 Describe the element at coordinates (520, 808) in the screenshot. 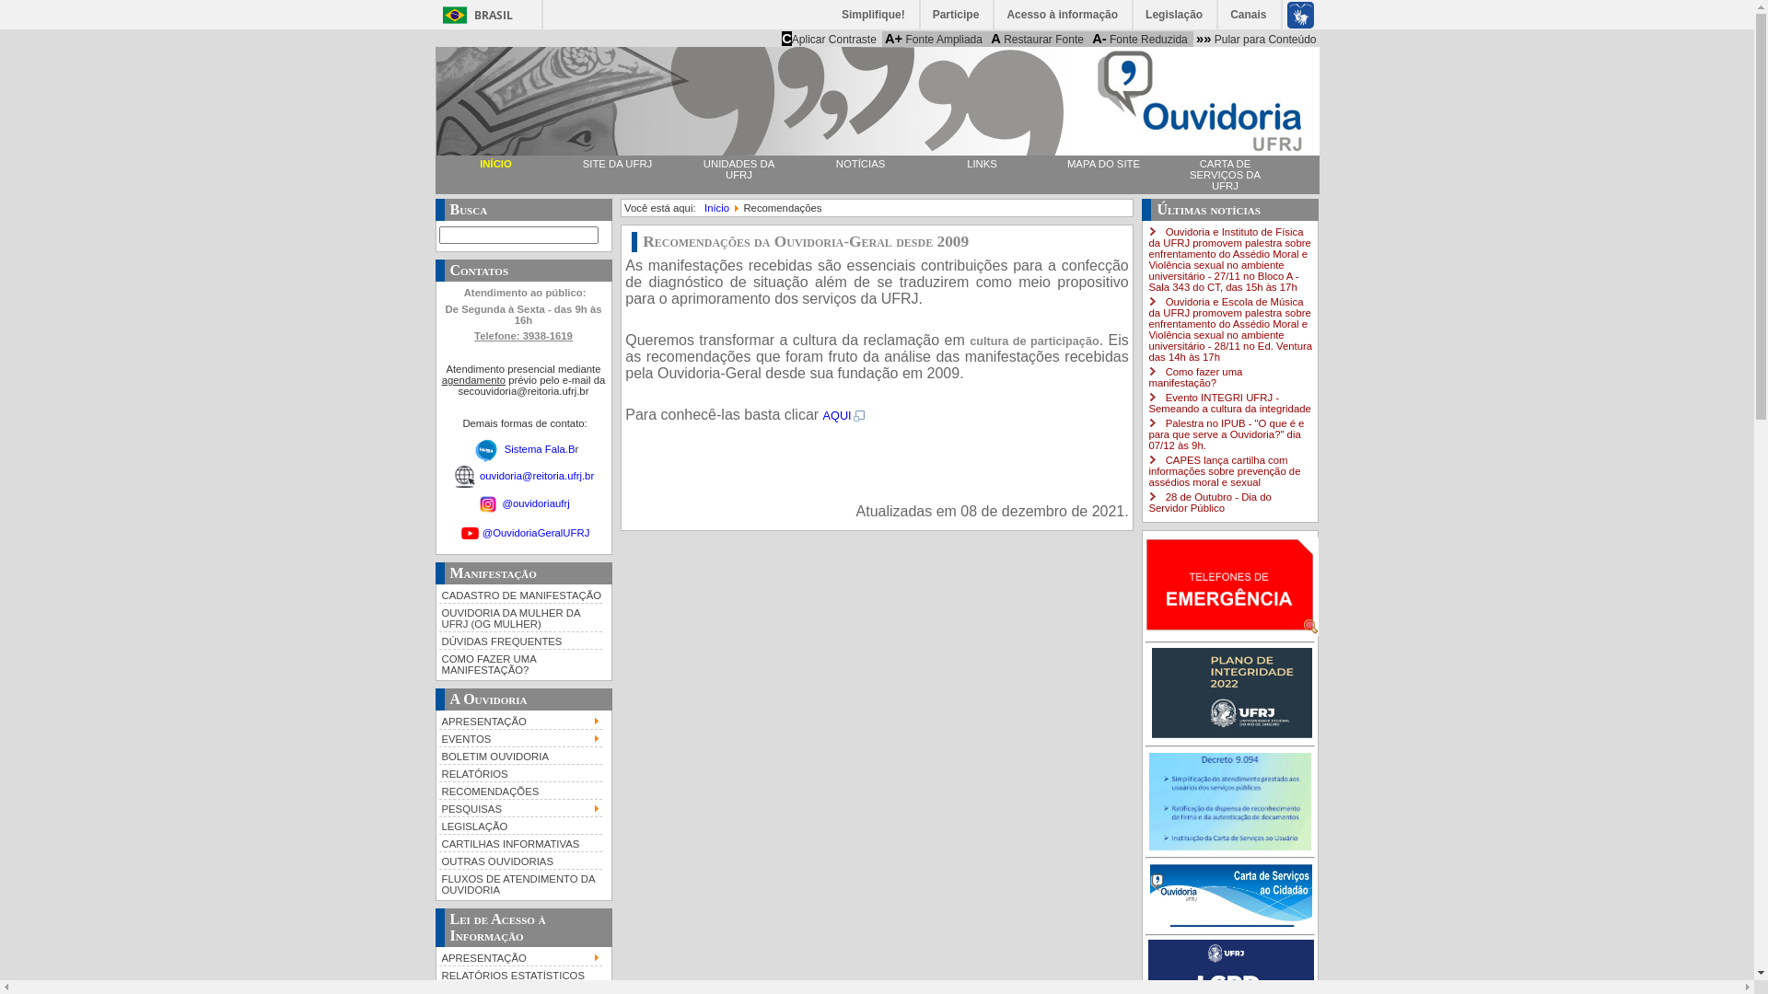

I see `PESQUISAS` at that location.